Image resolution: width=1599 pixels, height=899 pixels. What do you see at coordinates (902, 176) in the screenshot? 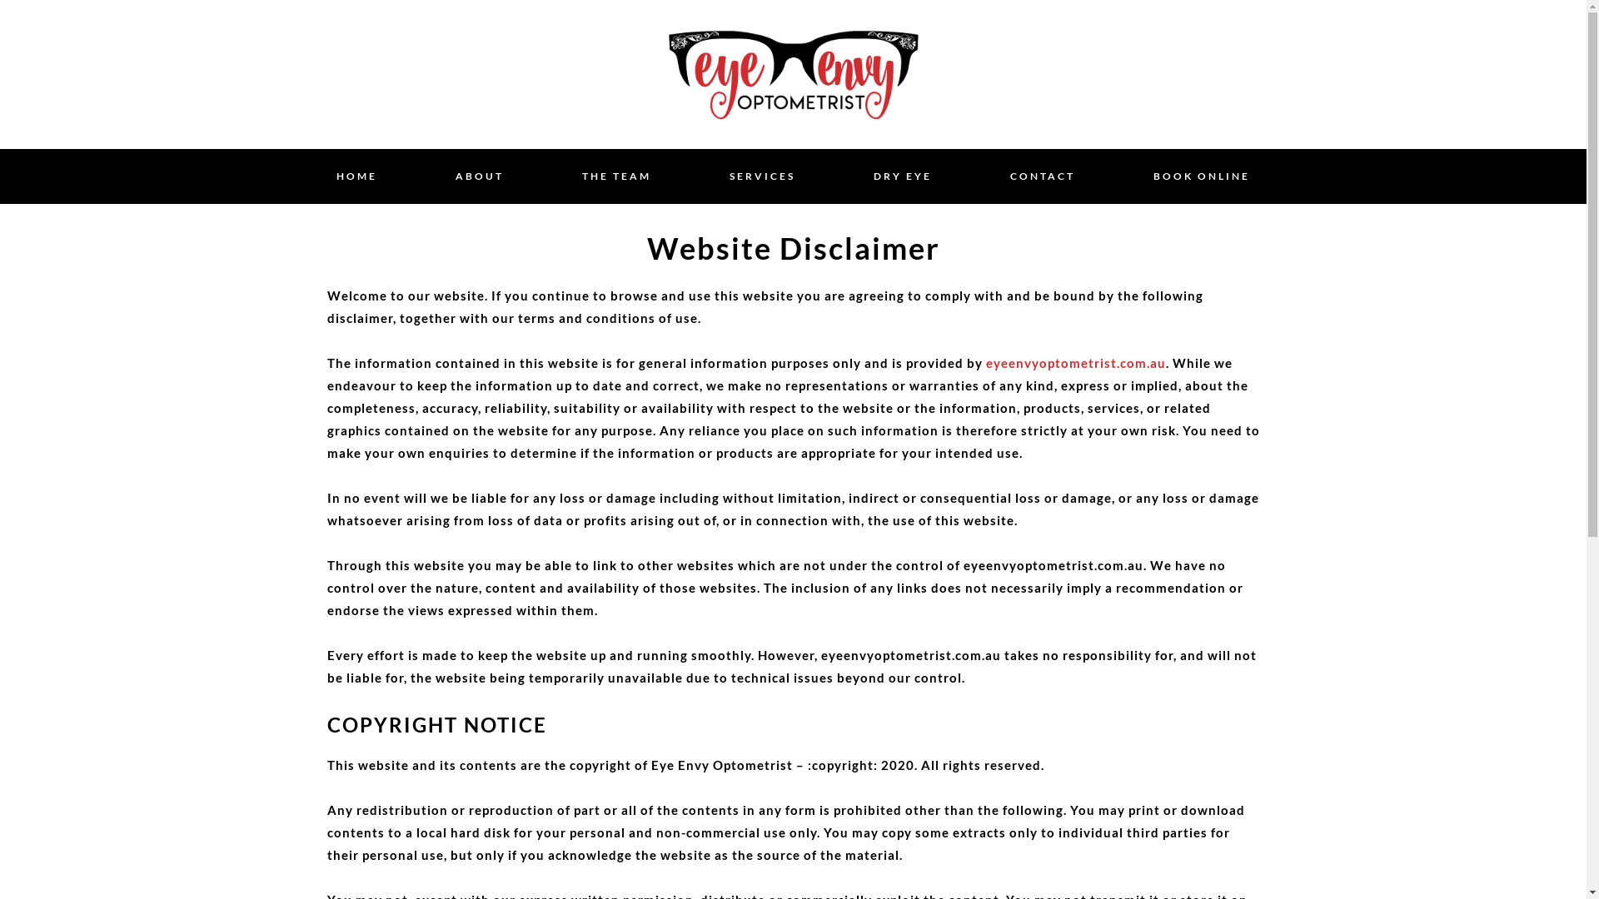
I see `DRY EYE` at bounding box center [902, 176].